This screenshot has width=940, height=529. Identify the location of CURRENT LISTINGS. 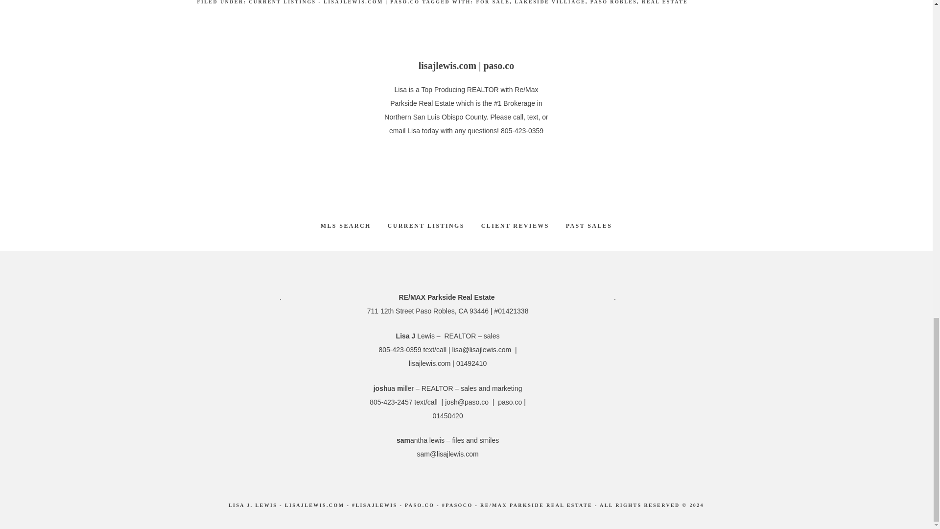
(426, 226).